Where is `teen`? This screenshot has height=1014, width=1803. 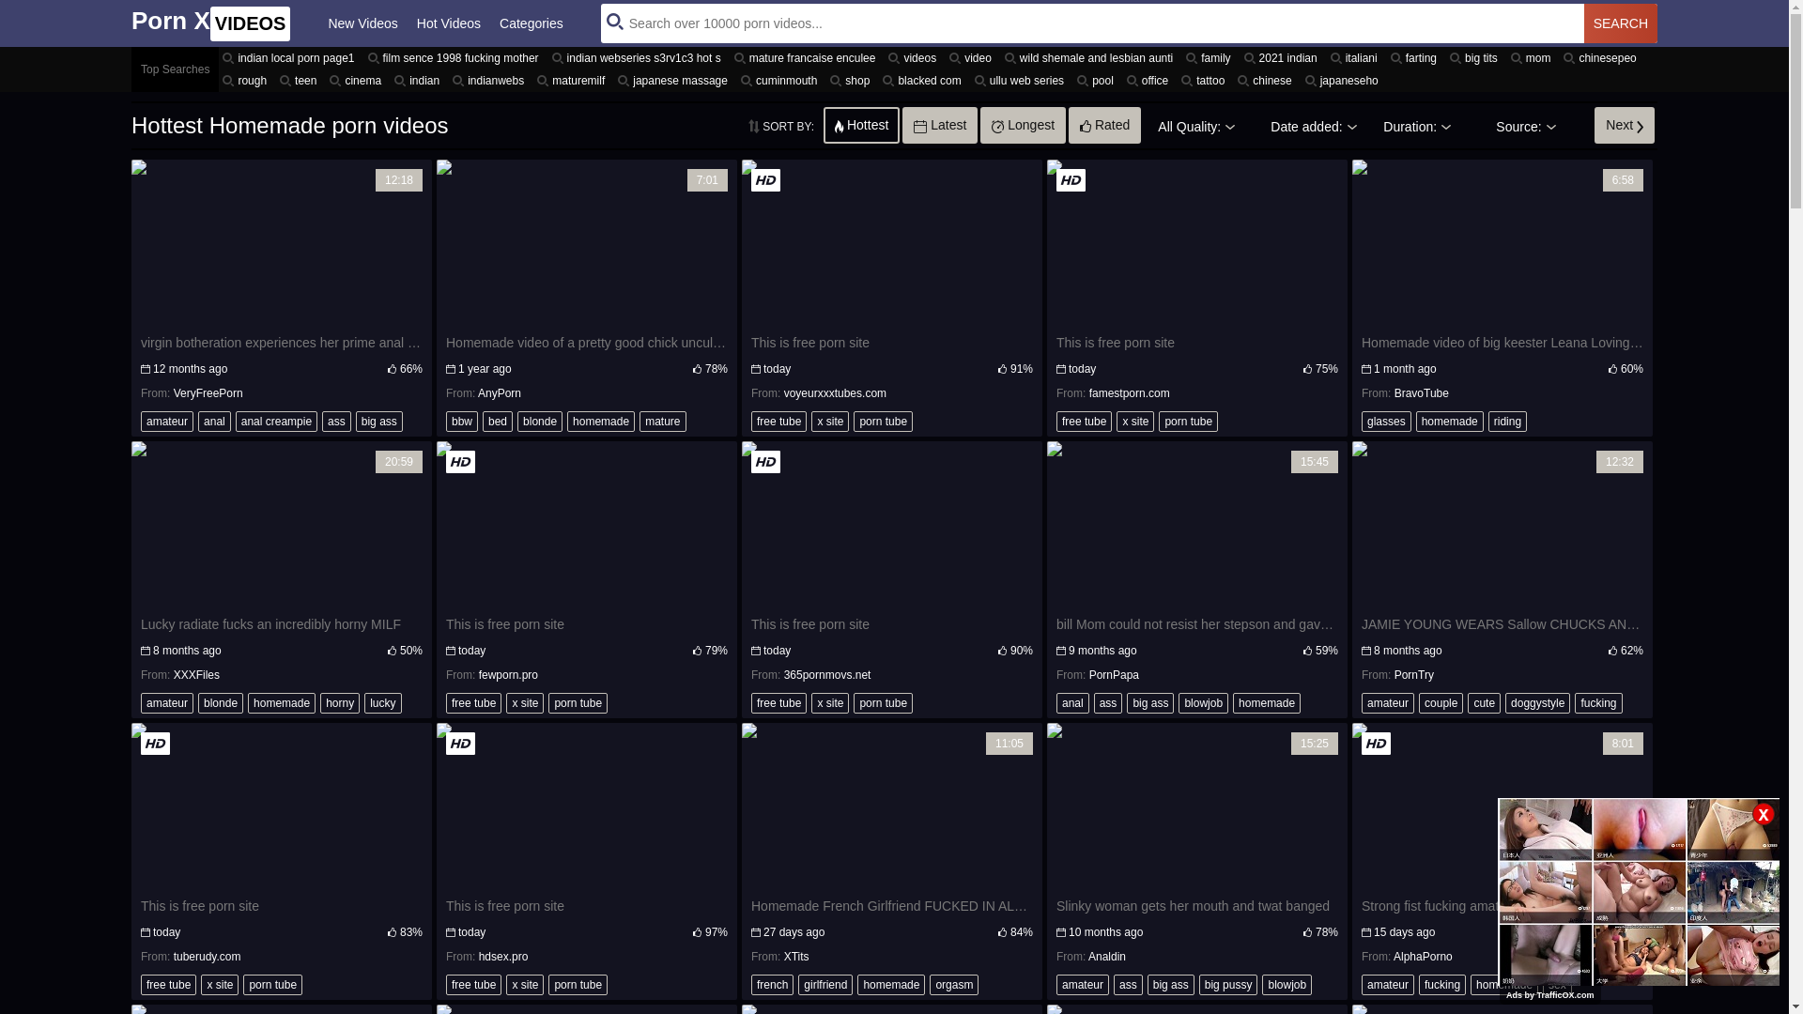
teen is located at coordinates (300, 81).